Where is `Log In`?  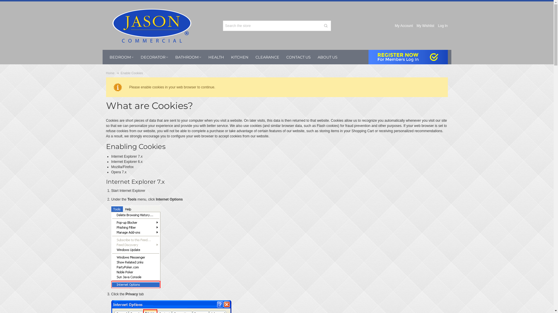 Log In is located at coordinates (442, 26).